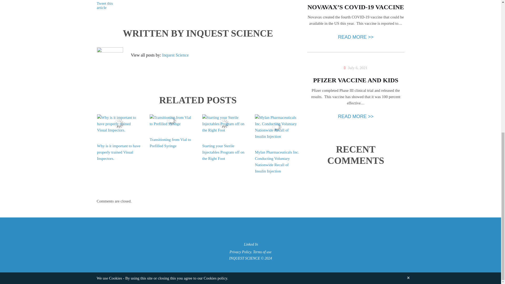 The width and height of the screenshot is (505, 284). Describe the element at coordinates (240, 252) in the screenshot. I see `Privacy Policy` at that location.